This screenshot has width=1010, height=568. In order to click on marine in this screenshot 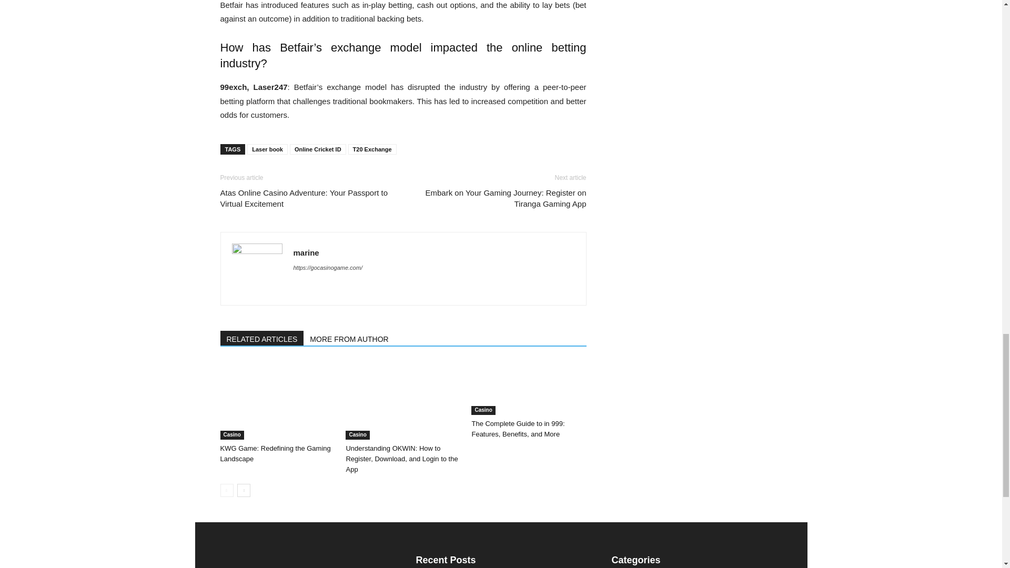, I will do `click(306, 252)`.